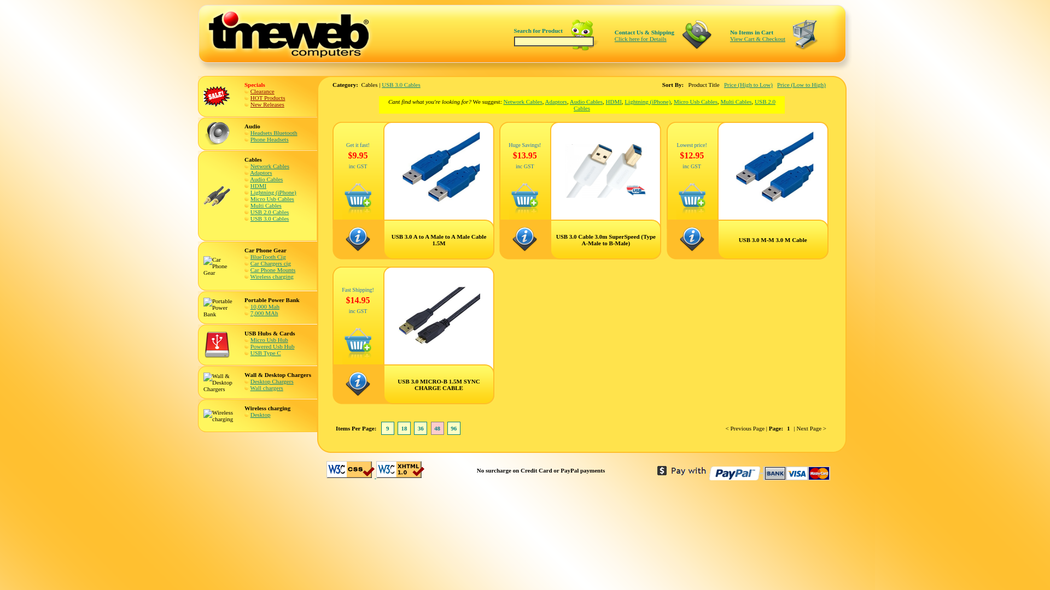  I want to click on Micro Usb Cables, so click(696, 102).